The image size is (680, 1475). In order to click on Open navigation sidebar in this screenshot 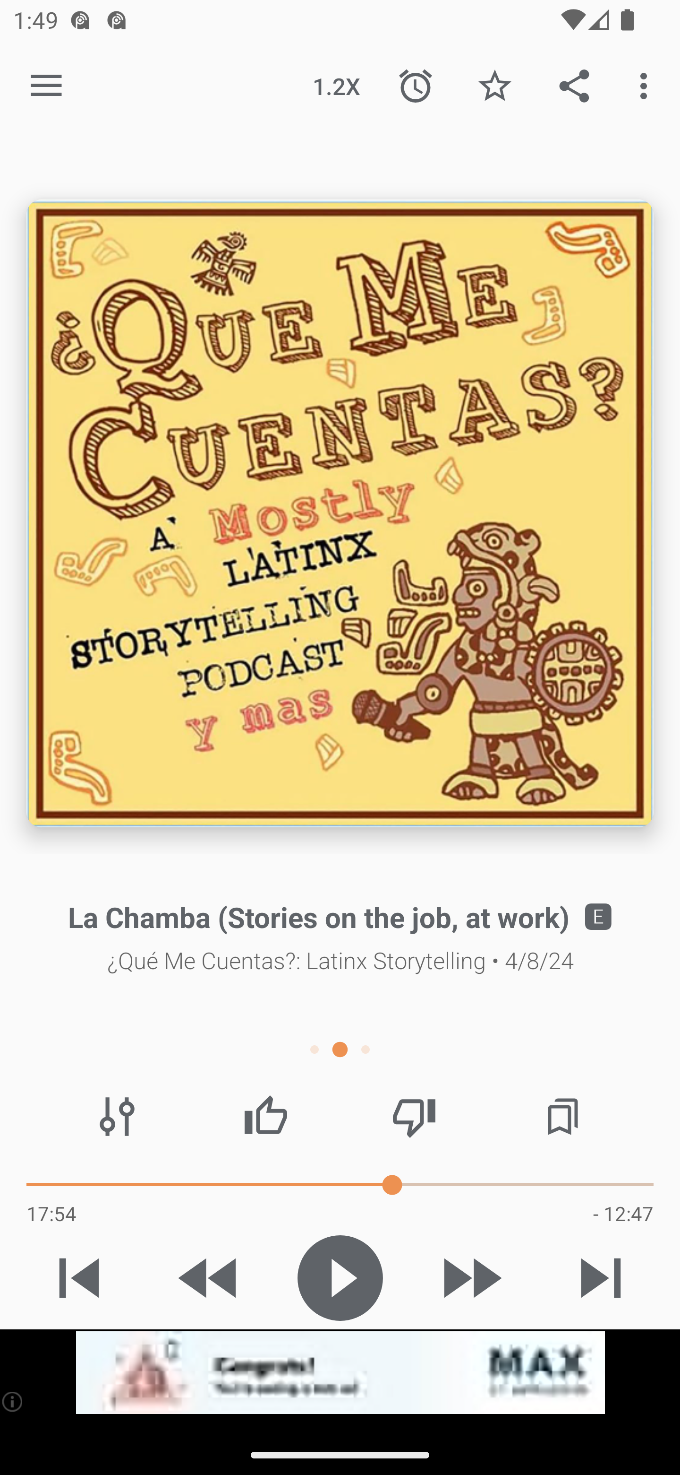, I will do `click(46, 86)`.